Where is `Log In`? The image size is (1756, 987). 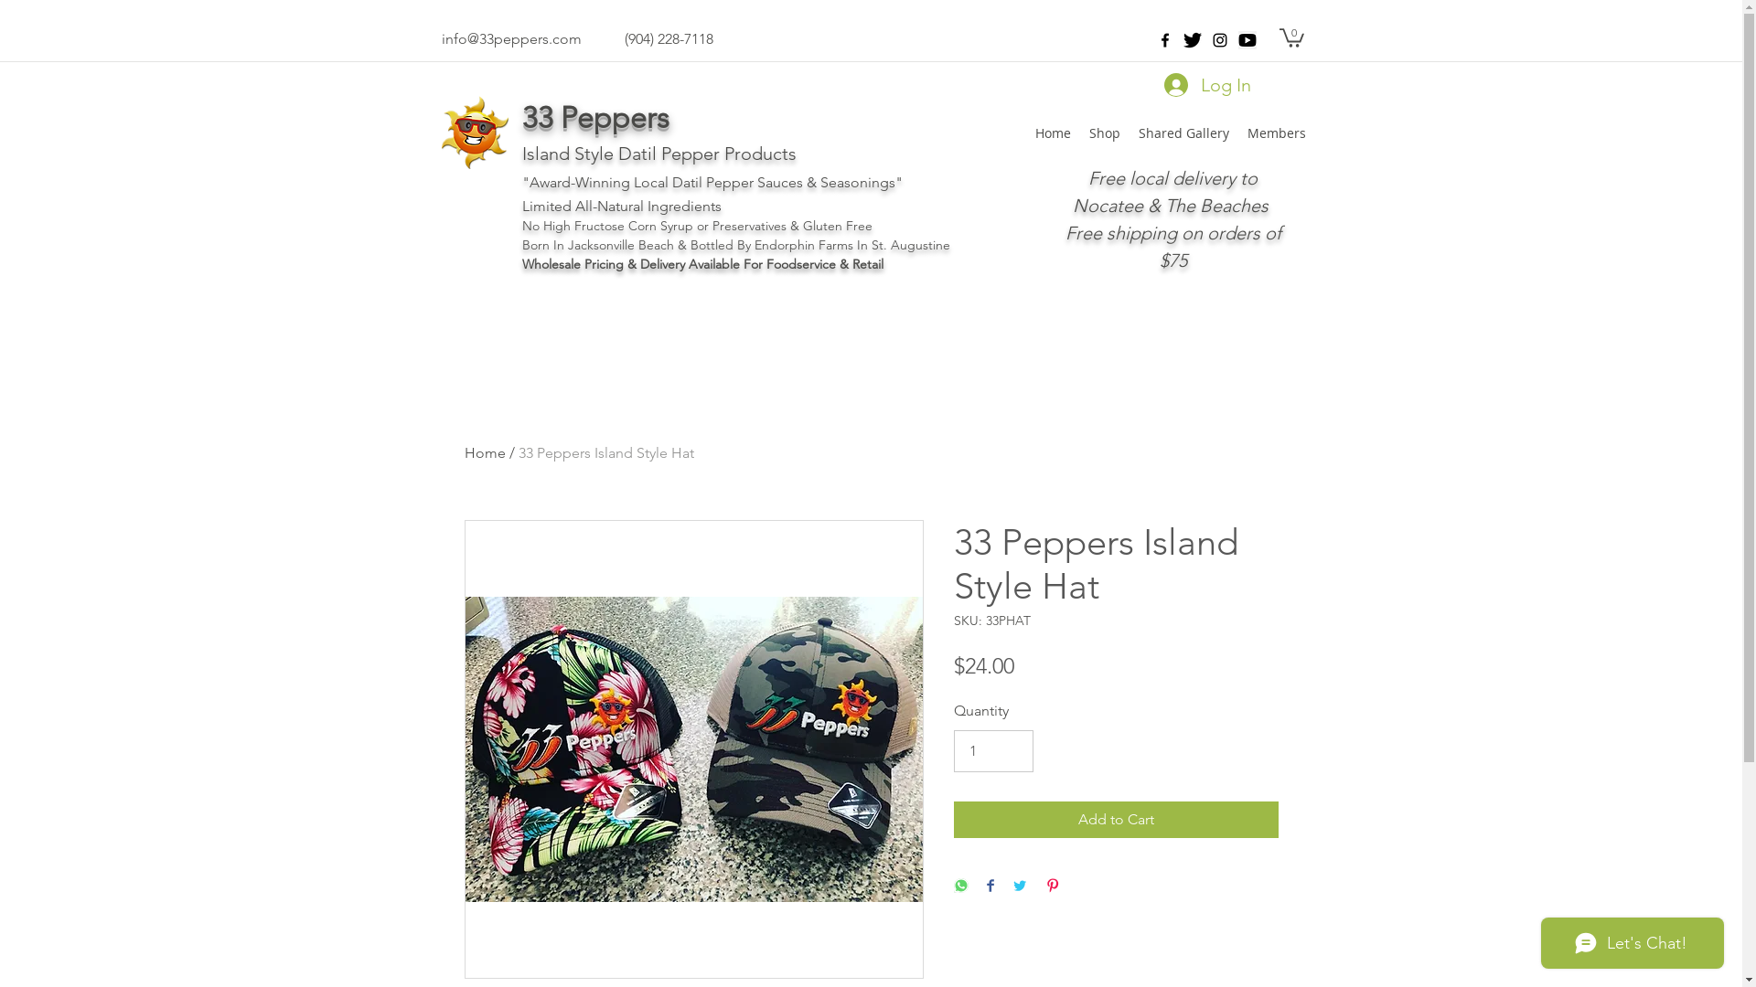
Log In is located at coordinates (1205, 85).